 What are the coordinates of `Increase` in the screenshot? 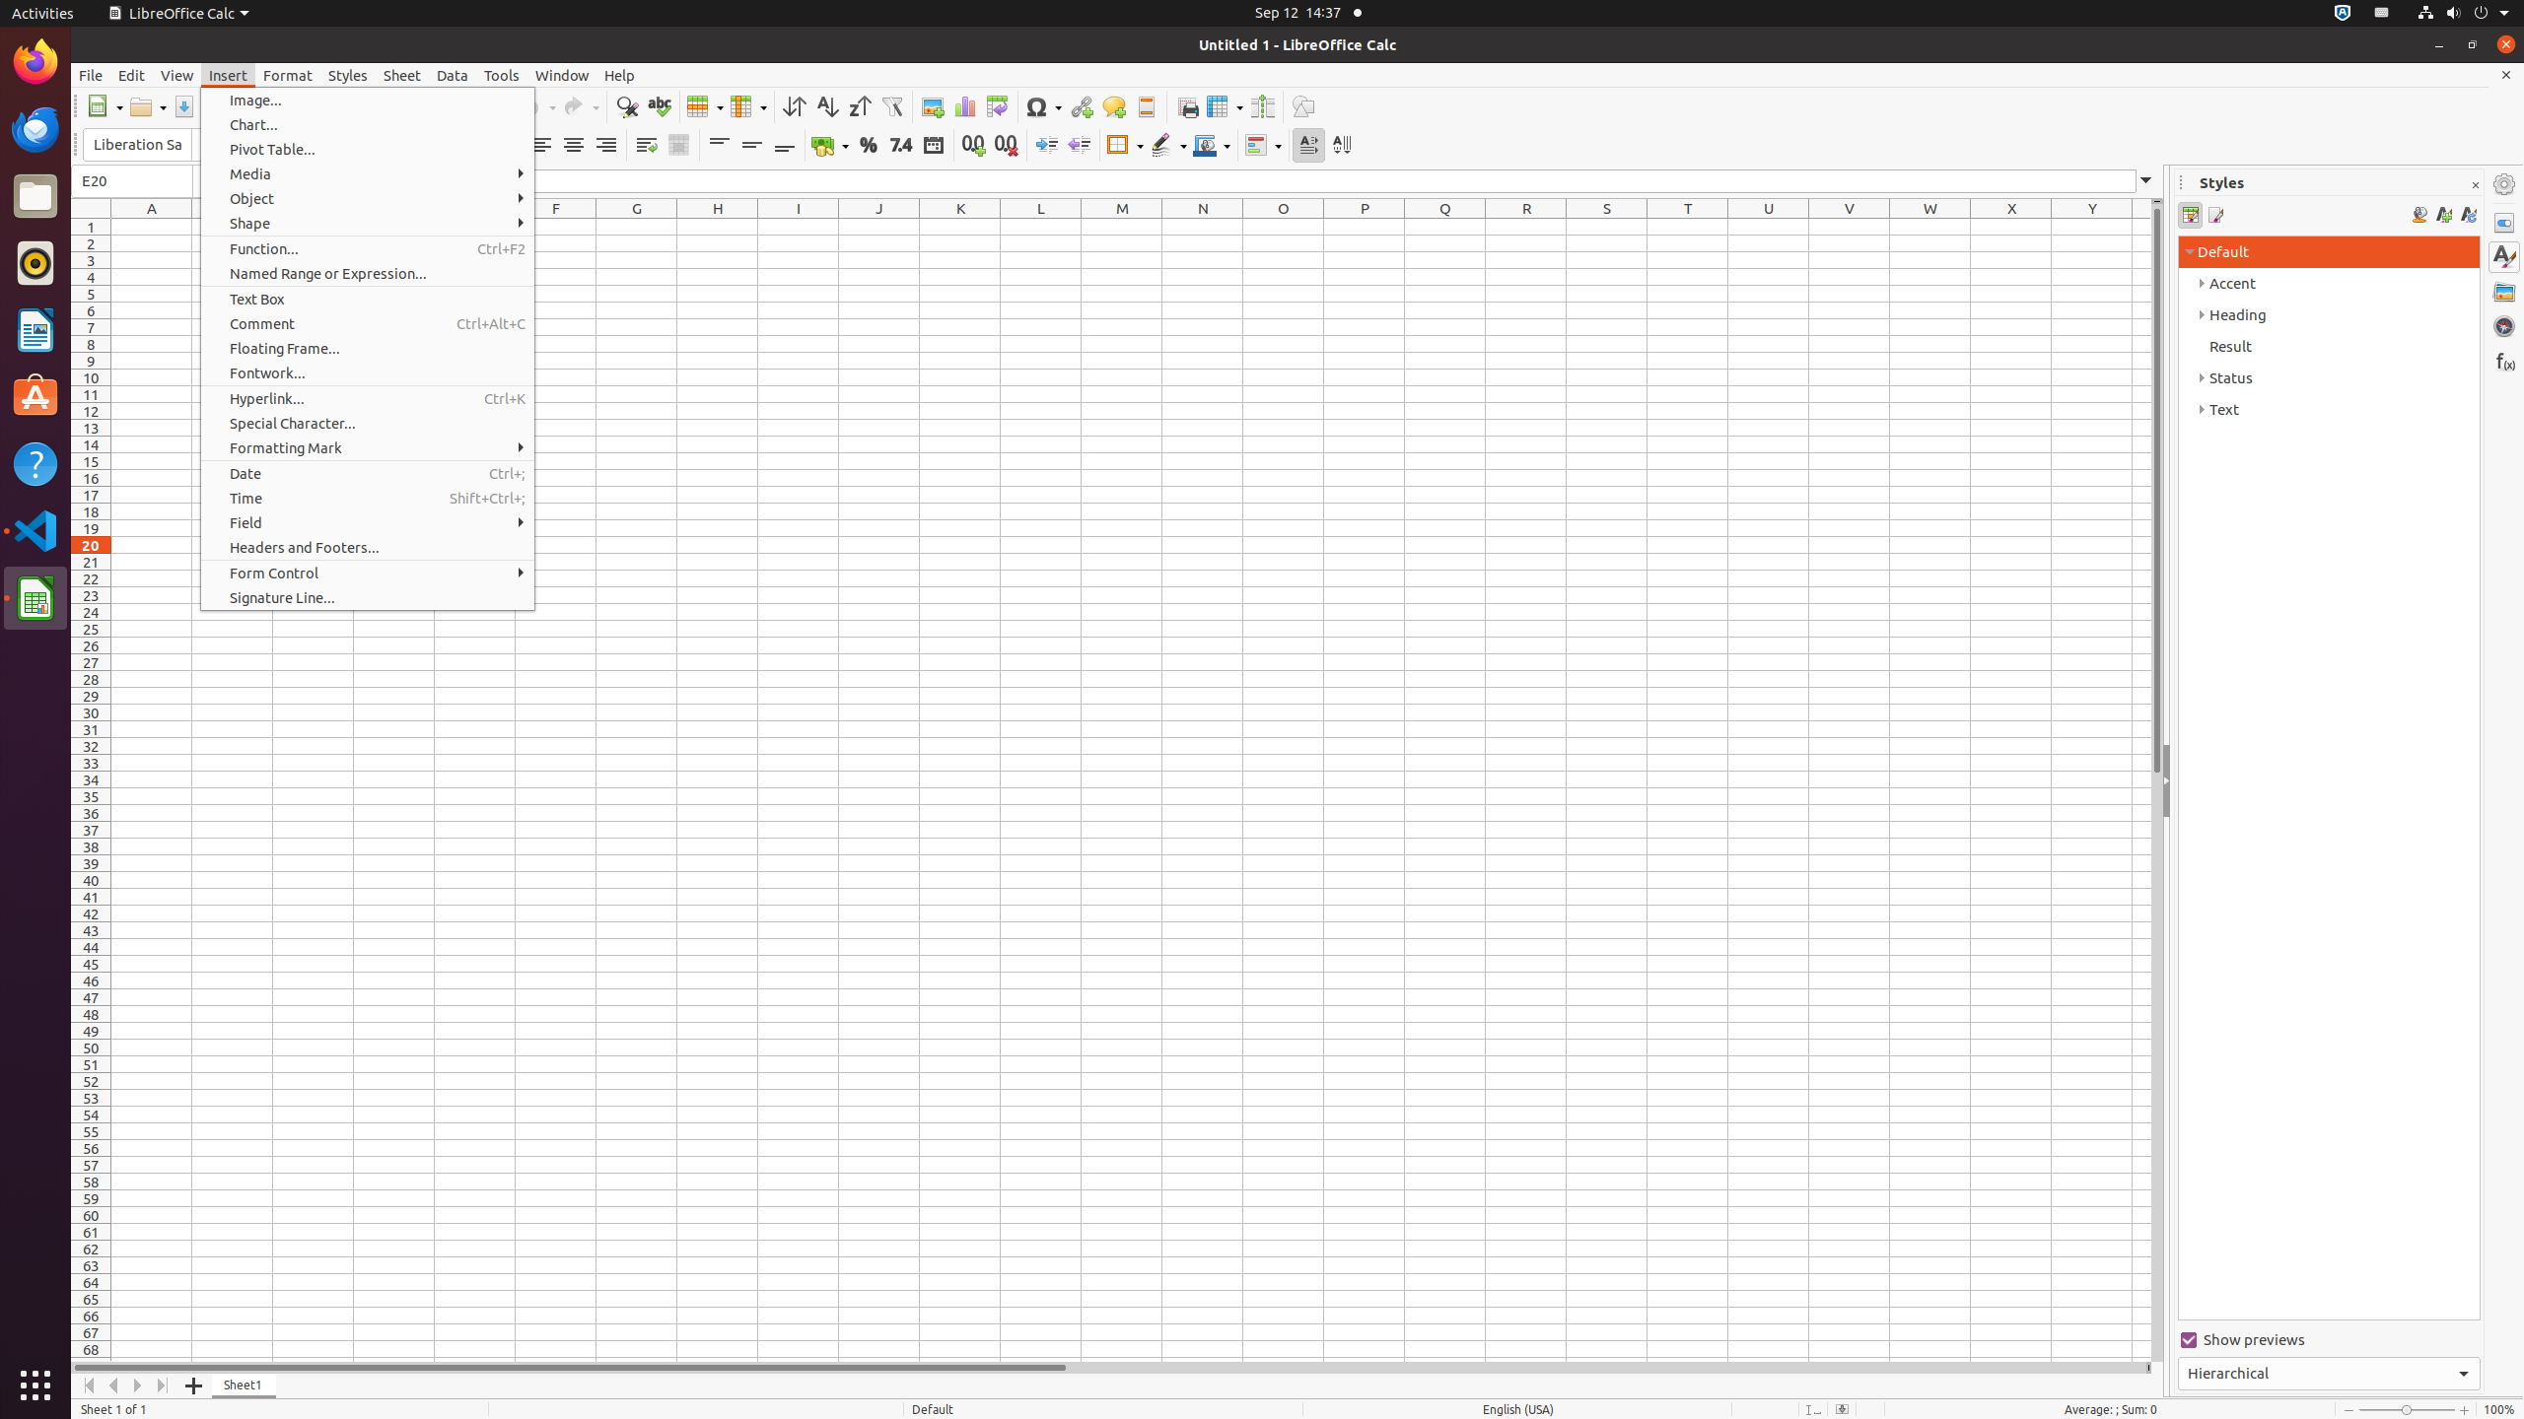 It's located at (1047, 146).